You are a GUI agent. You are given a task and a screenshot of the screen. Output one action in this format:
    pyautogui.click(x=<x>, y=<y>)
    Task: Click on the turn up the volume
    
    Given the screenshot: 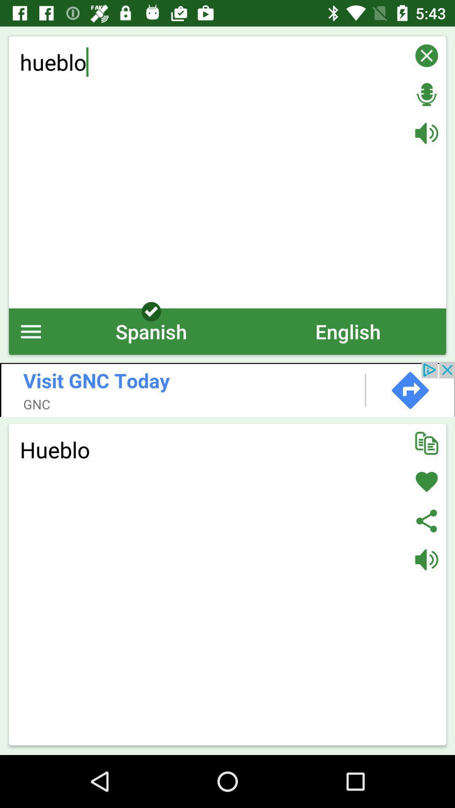 What is the action you would take?
    pyautogui.click(x=426, y=133)
    